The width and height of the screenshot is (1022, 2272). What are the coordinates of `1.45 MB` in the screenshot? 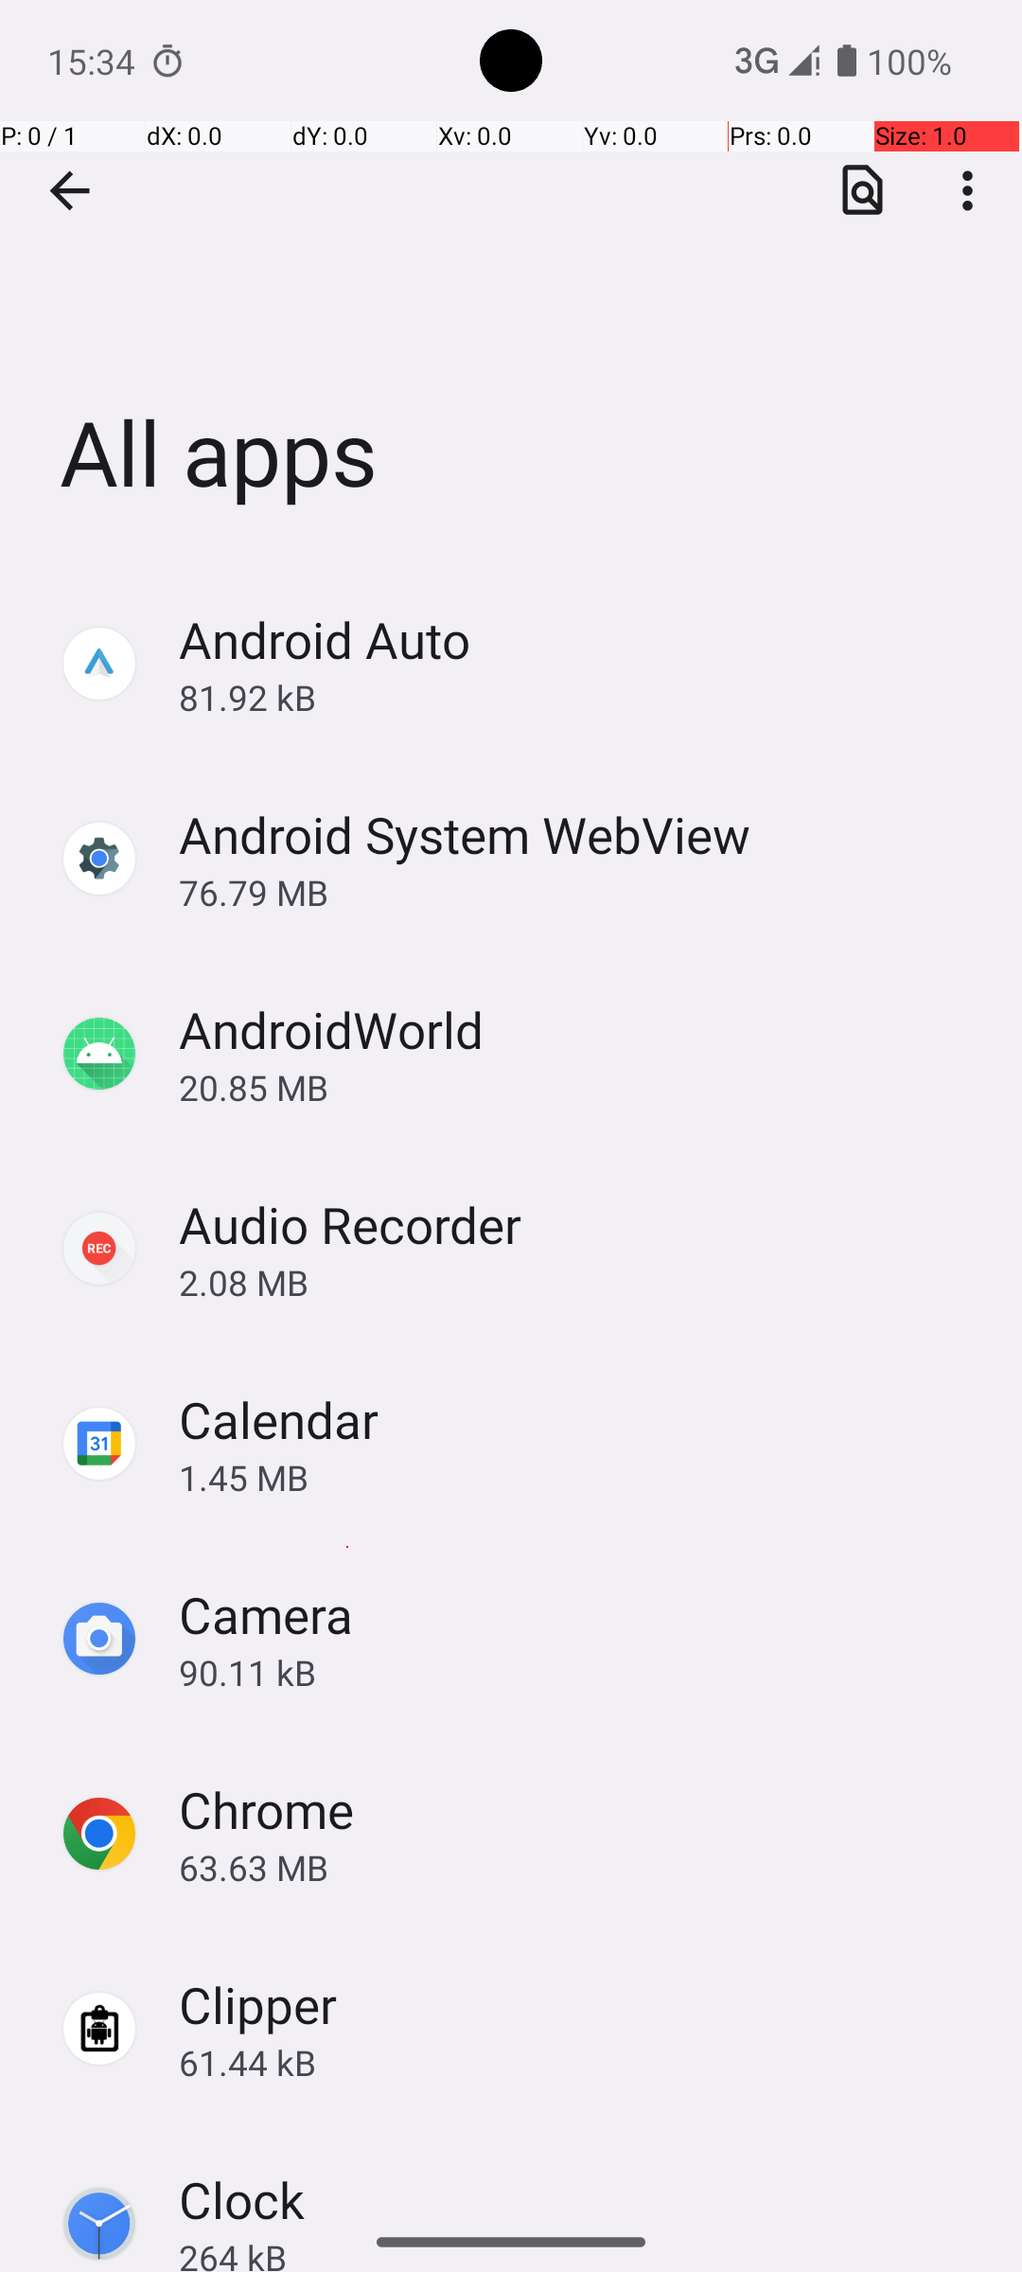 It's located at (581, 1477).